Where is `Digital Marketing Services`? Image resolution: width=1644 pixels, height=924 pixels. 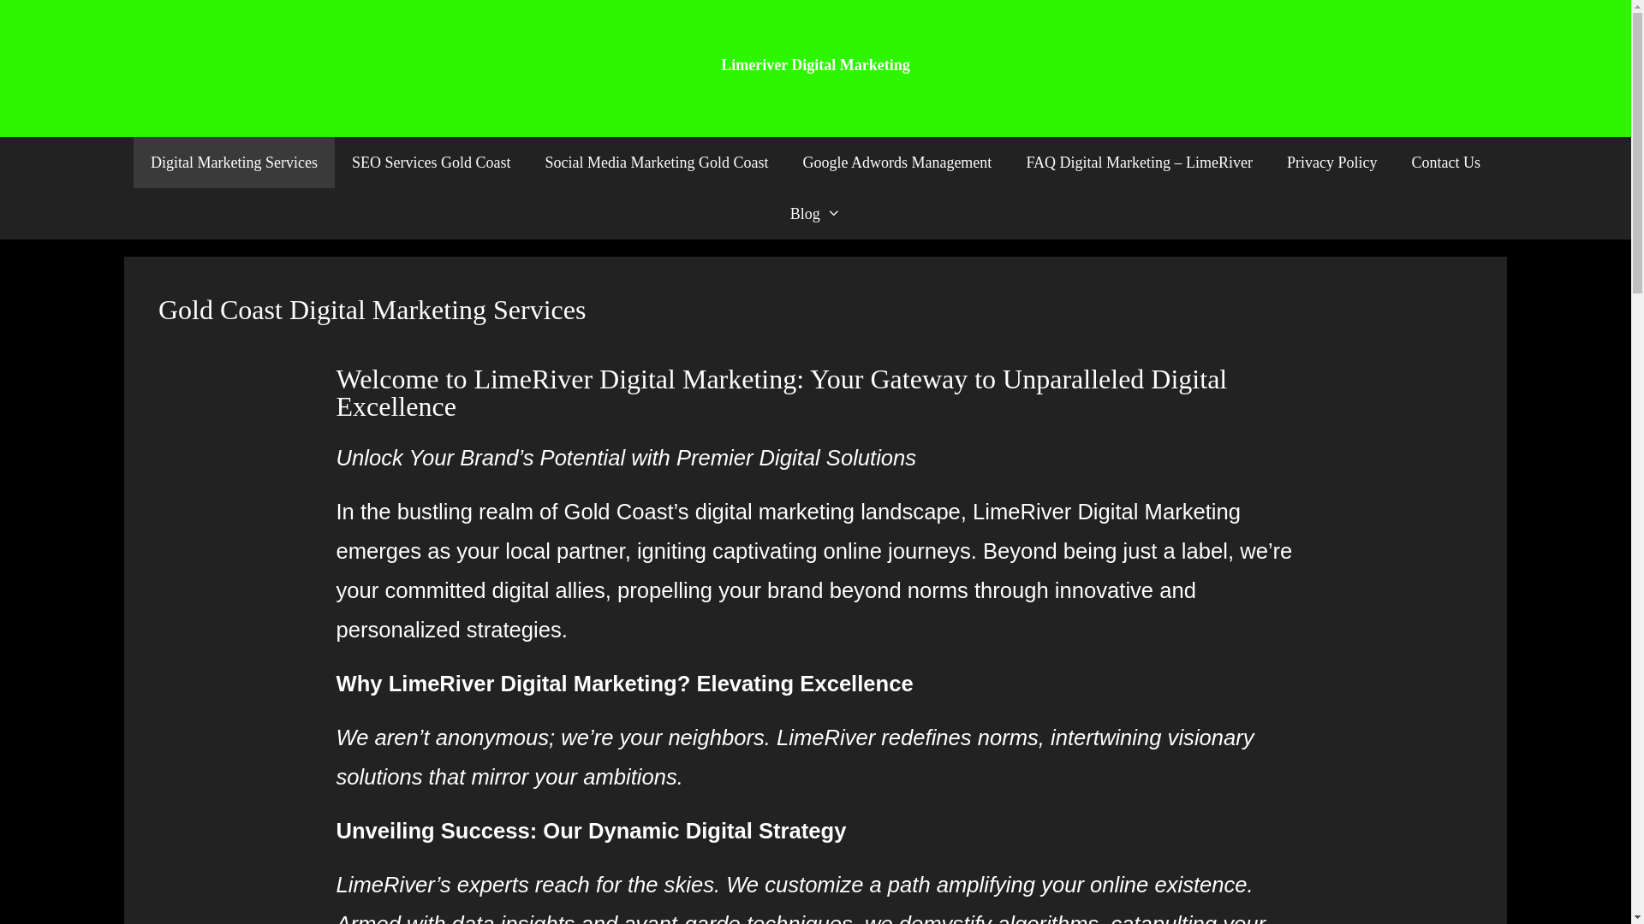
Digital Marketing Services is located at coordinates (235, 163).